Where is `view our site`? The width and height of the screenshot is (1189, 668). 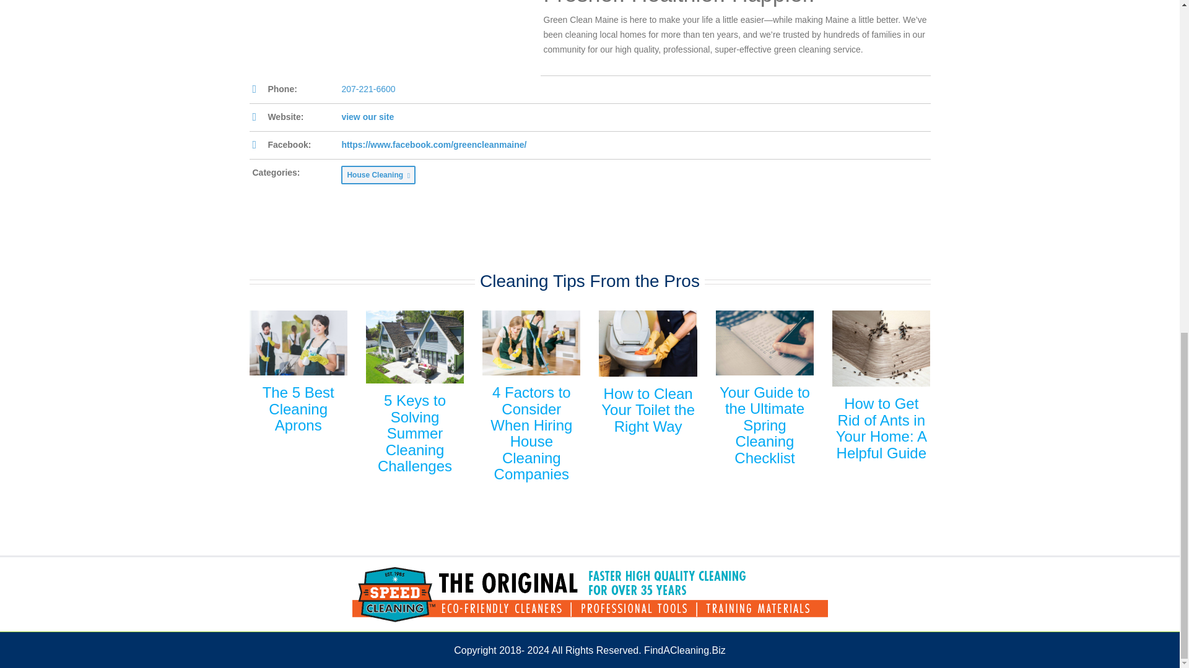
view our site is located at coordinates (367, 116).